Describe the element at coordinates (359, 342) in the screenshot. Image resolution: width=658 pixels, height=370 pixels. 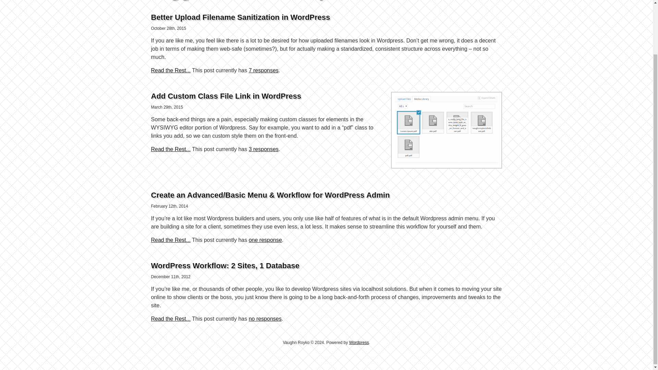
I see `Wordpress` at that location.